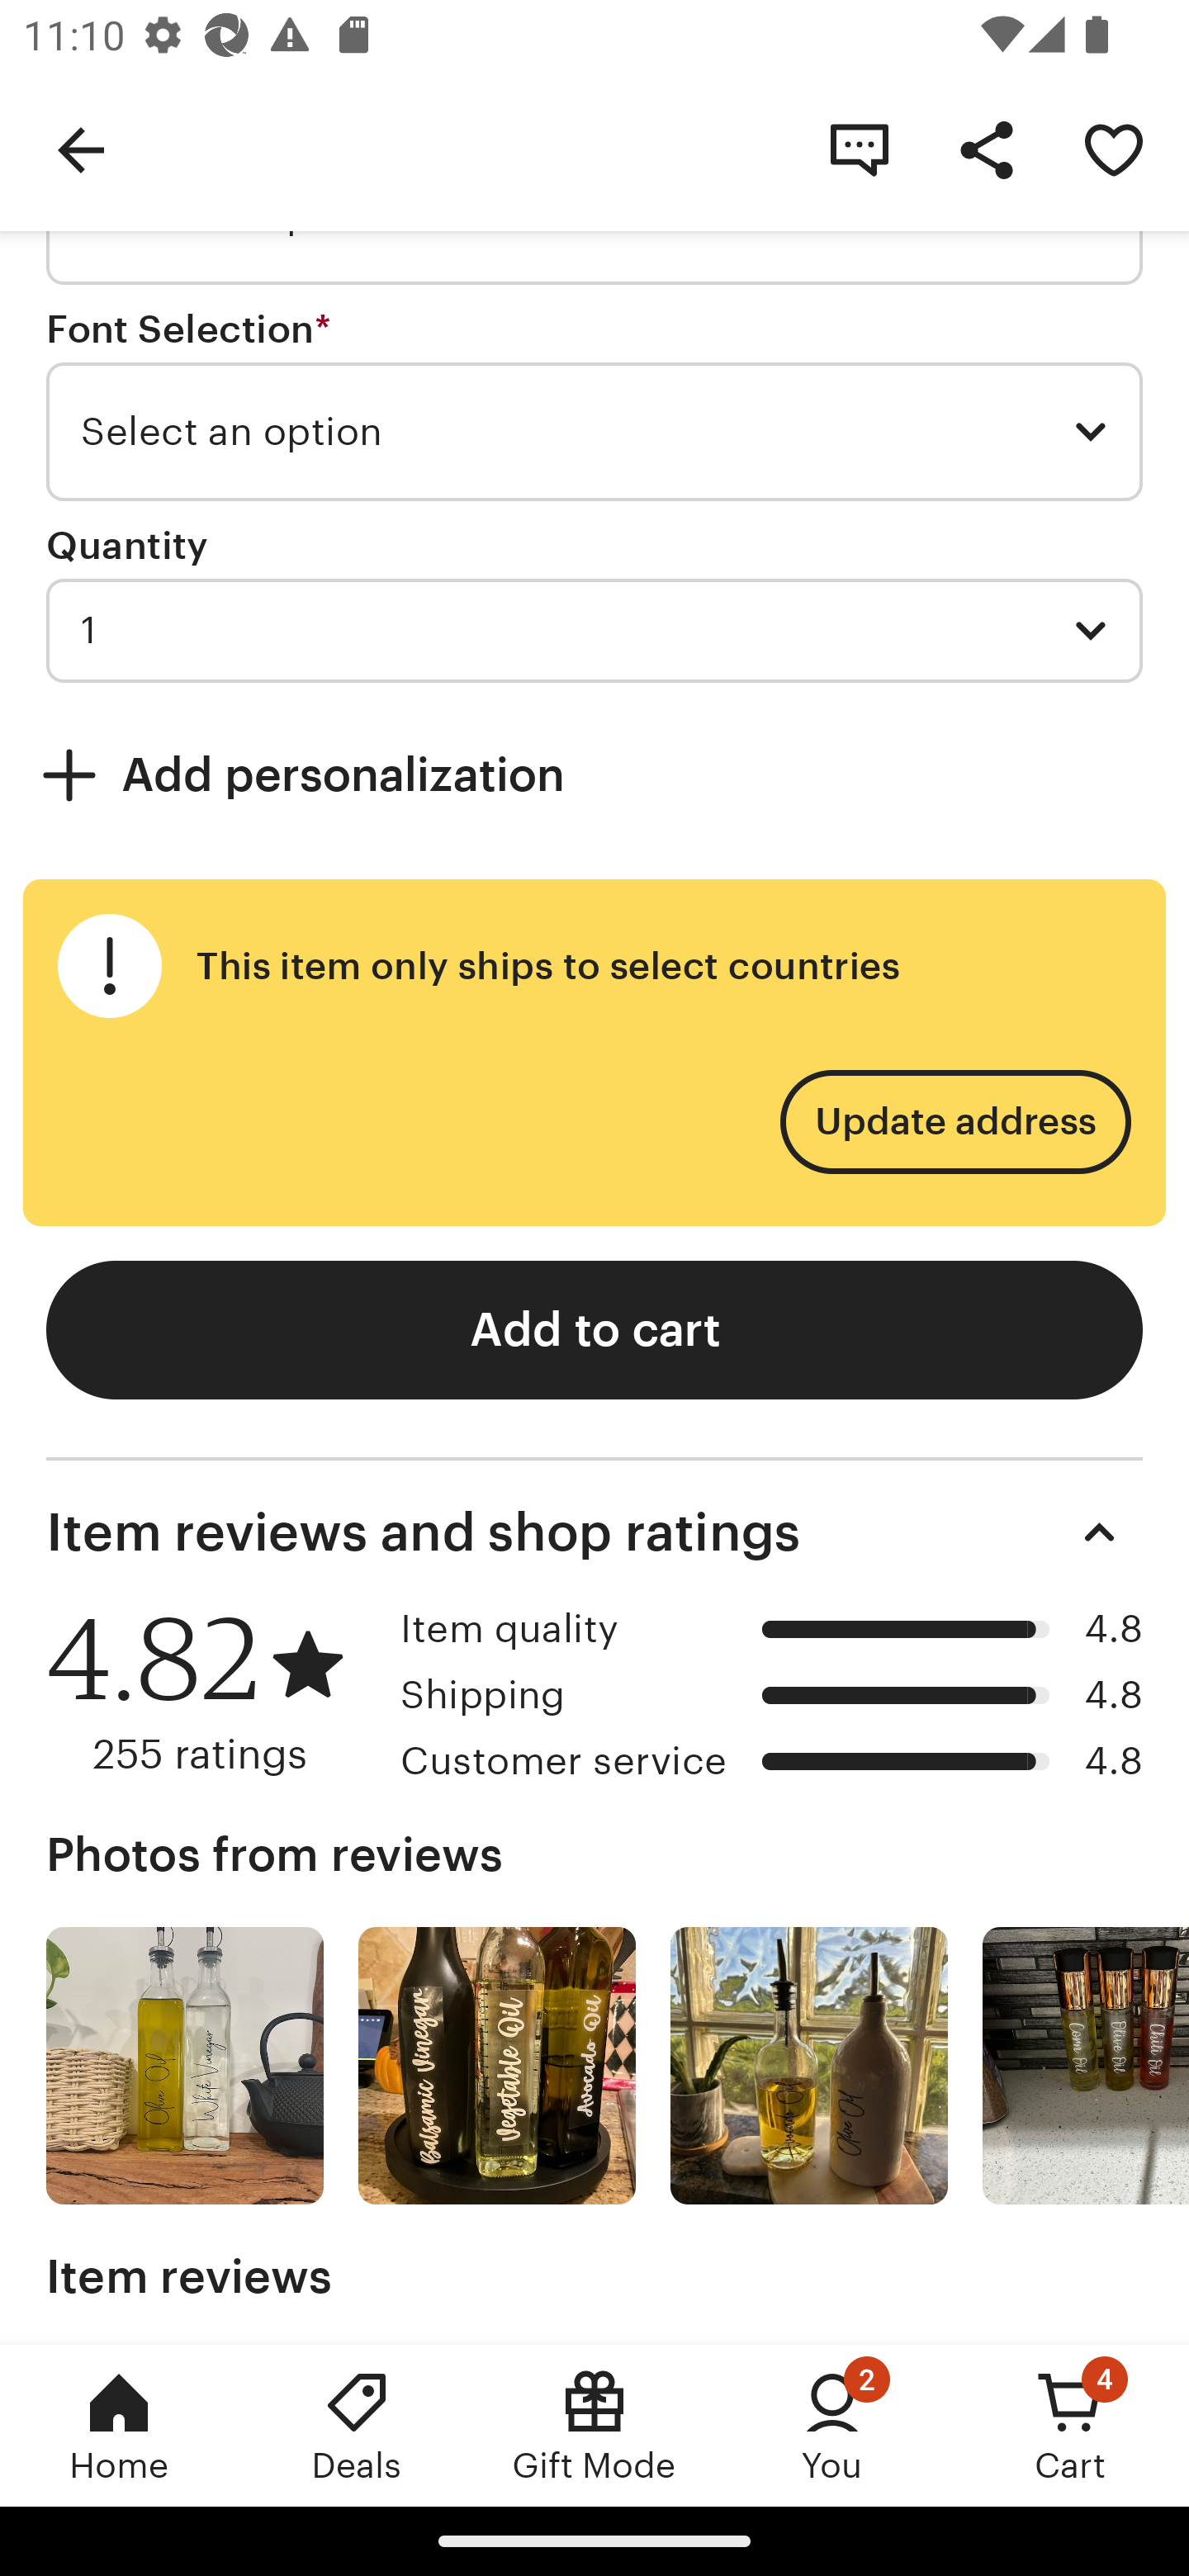  I want to click on You, 2 new notifications You, so click(832, 2425).